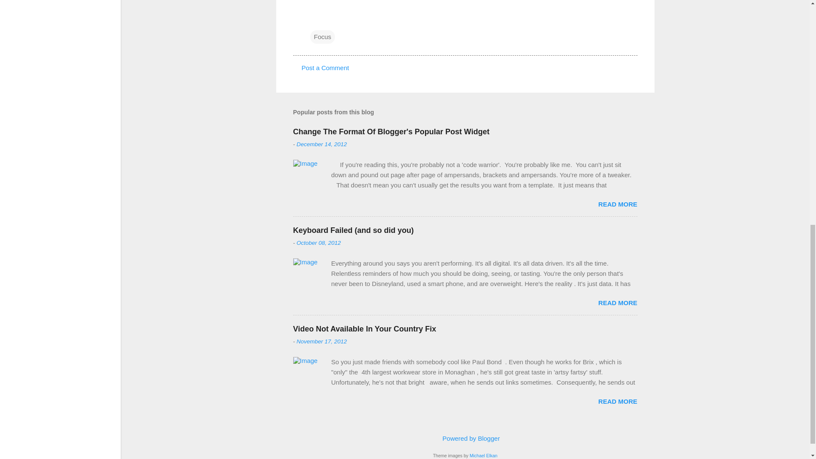 The height and width of the screenshot is (459, 816). What do you see at coordinates (322, 144) in the screenshot?
I see `December 14, 2012` at bounding box center [322, 144].